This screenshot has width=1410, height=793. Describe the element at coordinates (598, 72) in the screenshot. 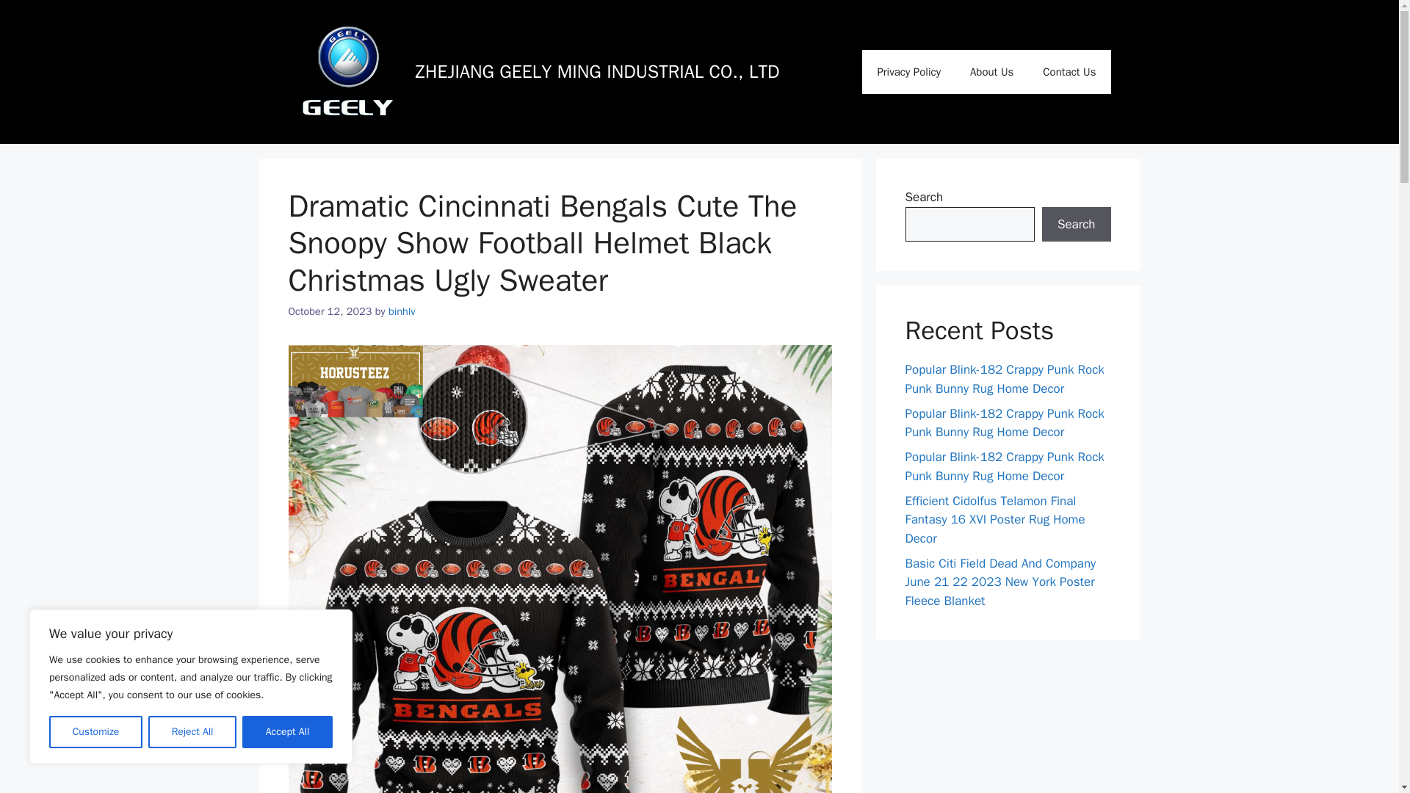

I see `ZHEJIANG GEELY MING INDUSTRIAL CO., LTD` at that location.